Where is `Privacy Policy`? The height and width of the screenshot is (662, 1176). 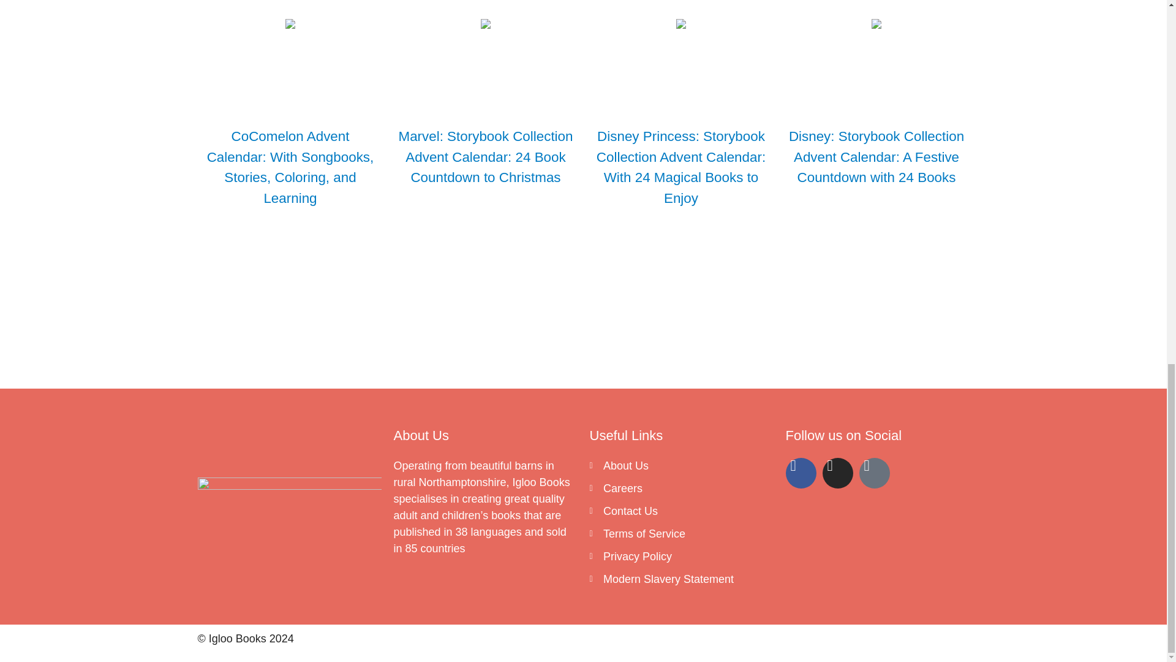 Privacy Policy is located at coordinates (680, 557).